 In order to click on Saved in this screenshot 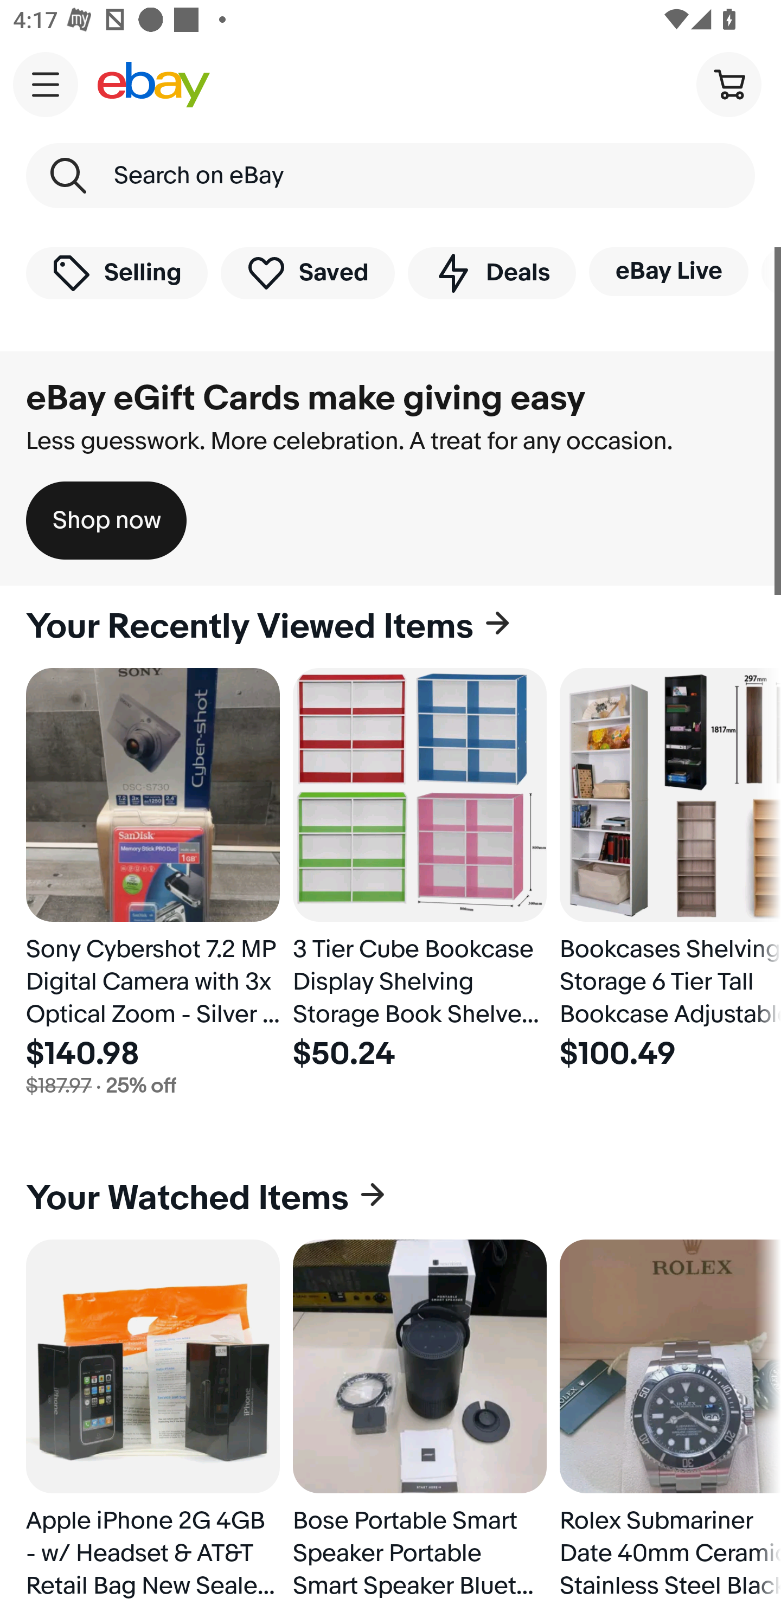, I will do `click(308, 272)`.